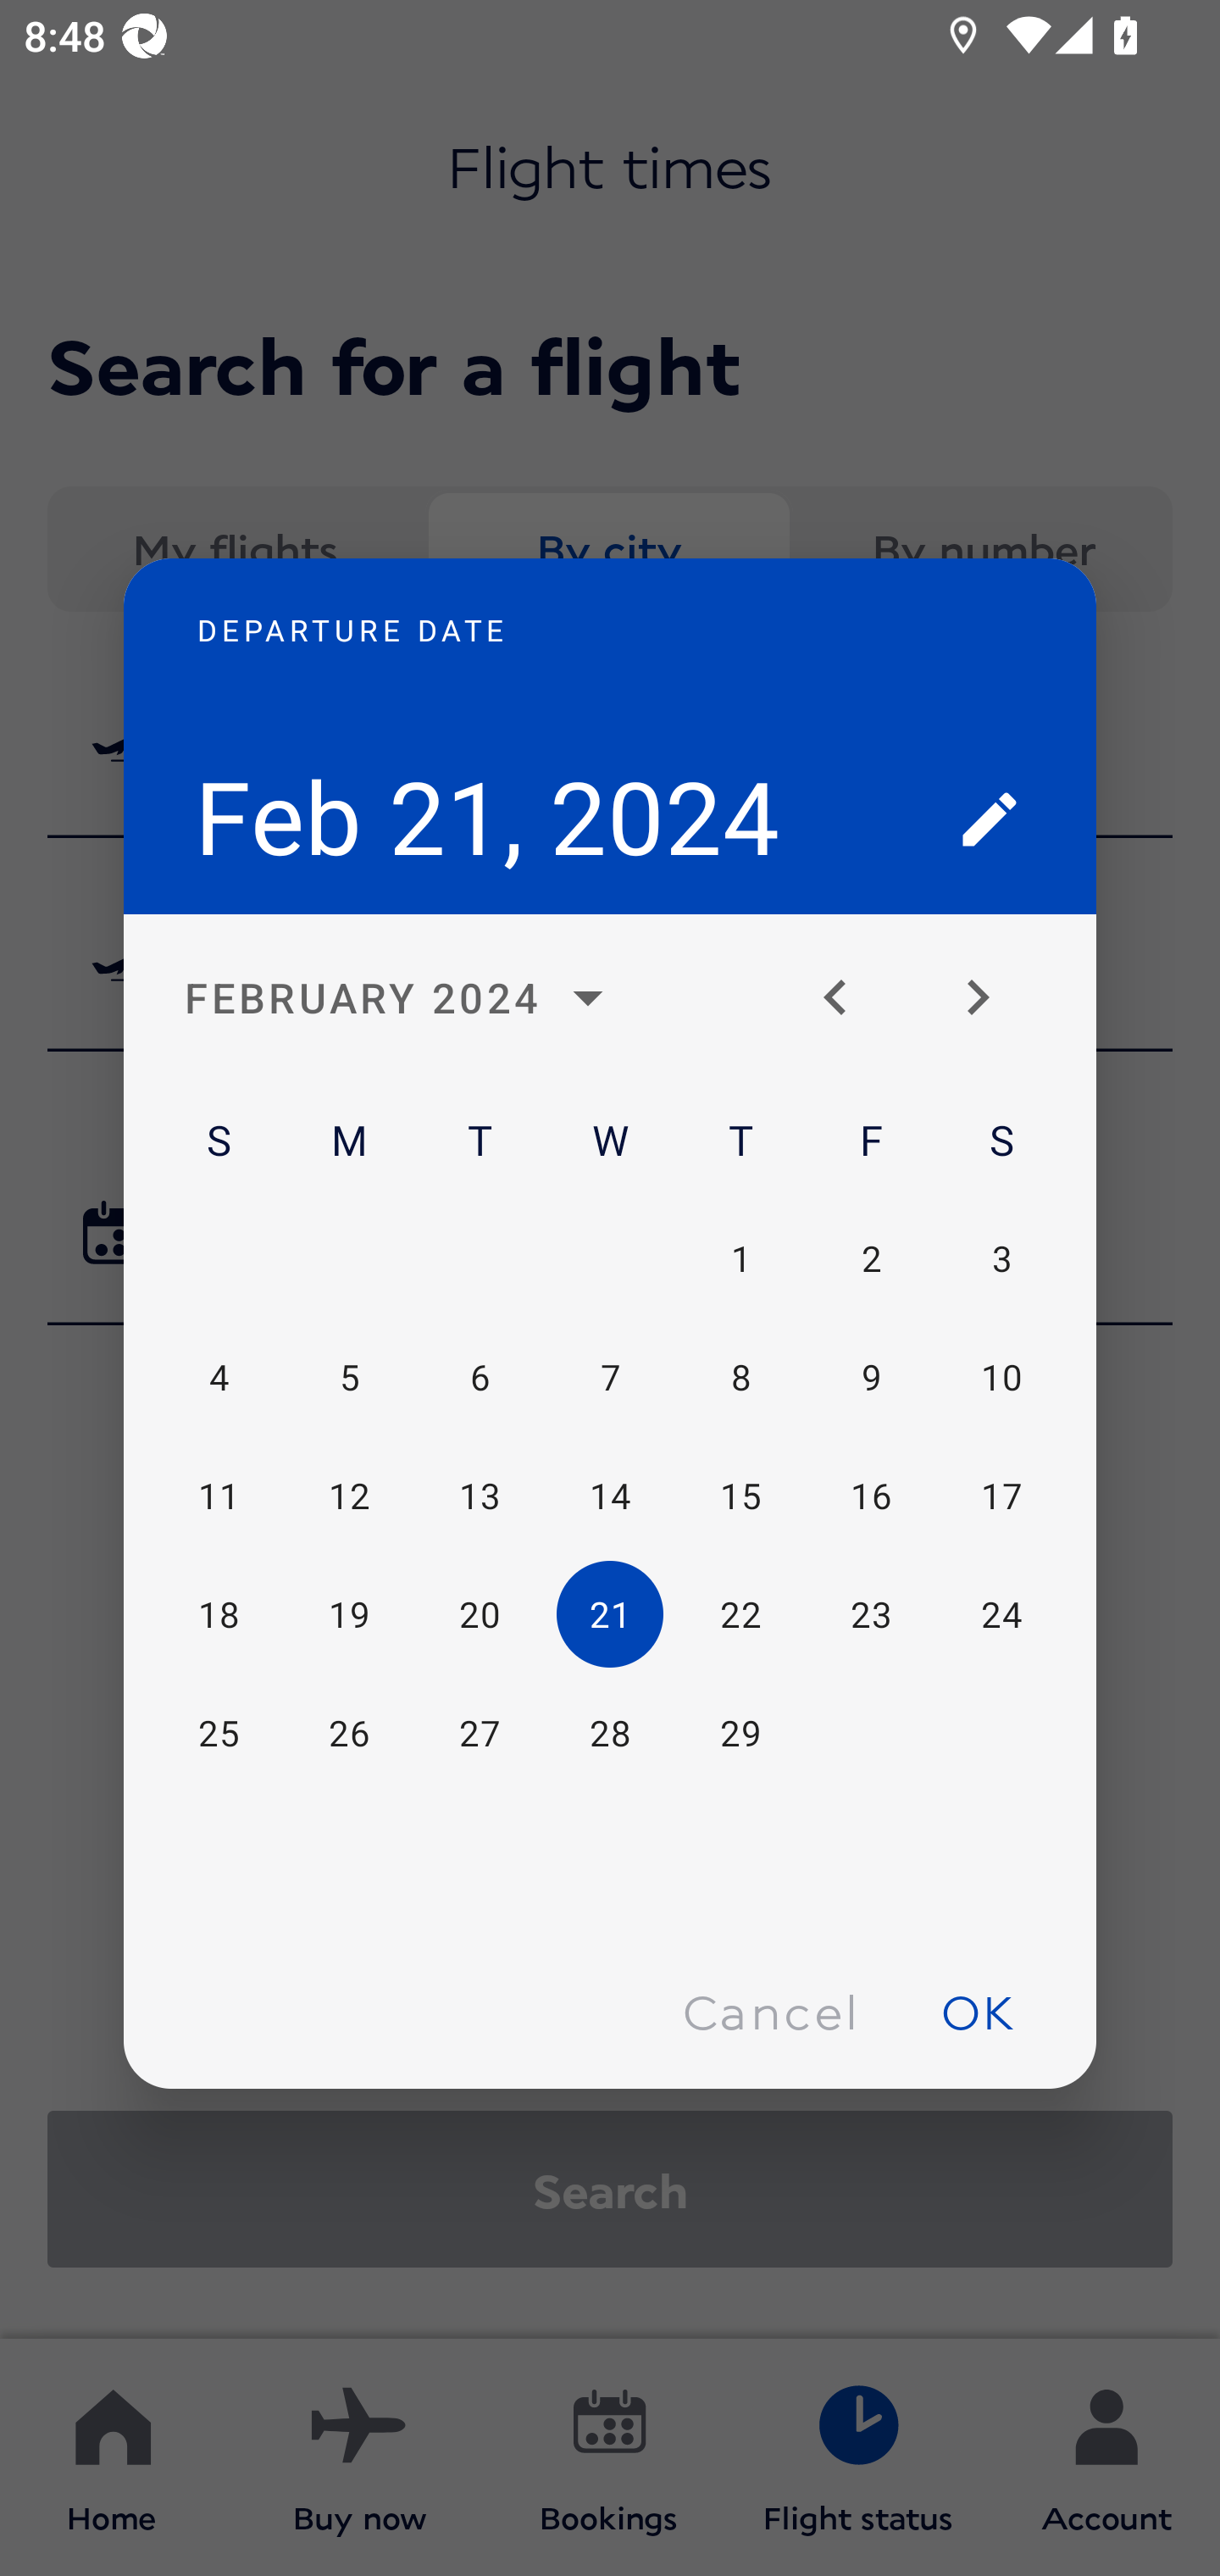  Describe the element at coordinates (978, 2012) in the screenshot. I see `OK null, OK` at that location.